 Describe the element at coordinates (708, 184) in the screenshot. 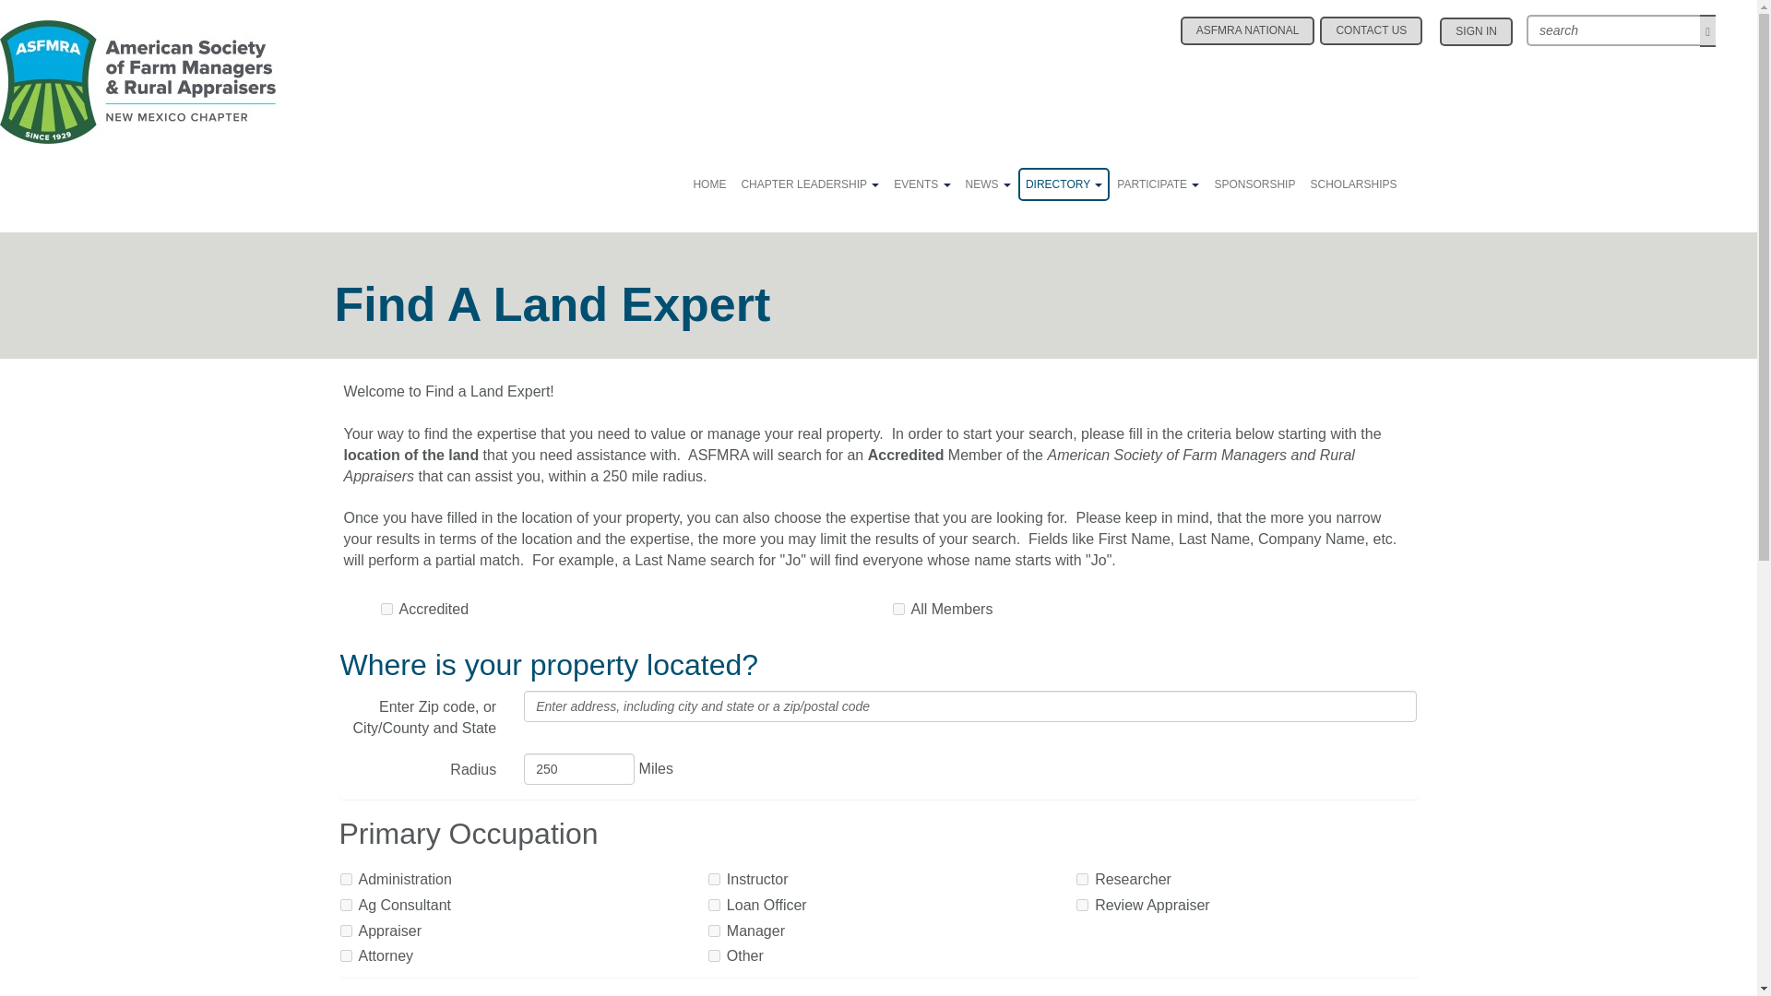

I see `HOME` at that location.